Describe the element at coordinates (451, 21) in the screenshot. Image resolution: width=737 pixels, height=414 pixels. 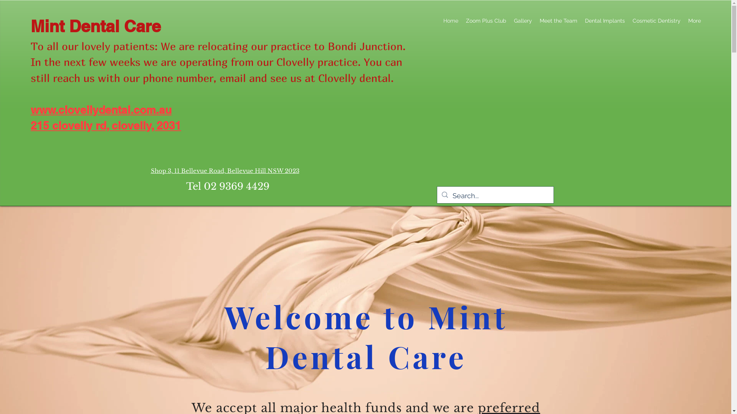
I see `Home` at that location.